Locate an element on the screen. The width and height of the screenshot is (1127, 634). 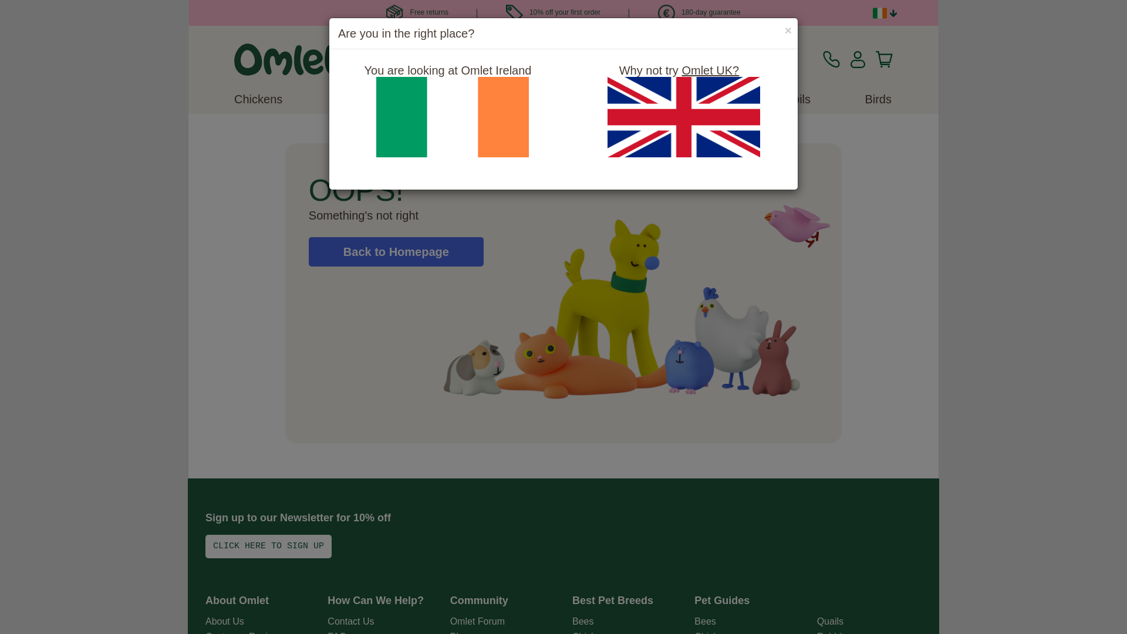
Returns icon is located at coordinates (667, 13).